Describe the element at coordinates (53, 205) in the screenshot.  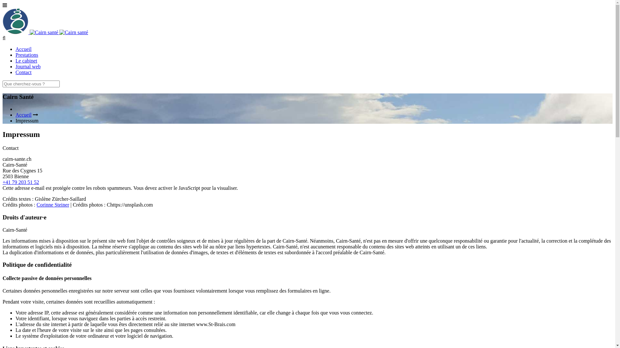
I see `Corinne Steiner` at that location.